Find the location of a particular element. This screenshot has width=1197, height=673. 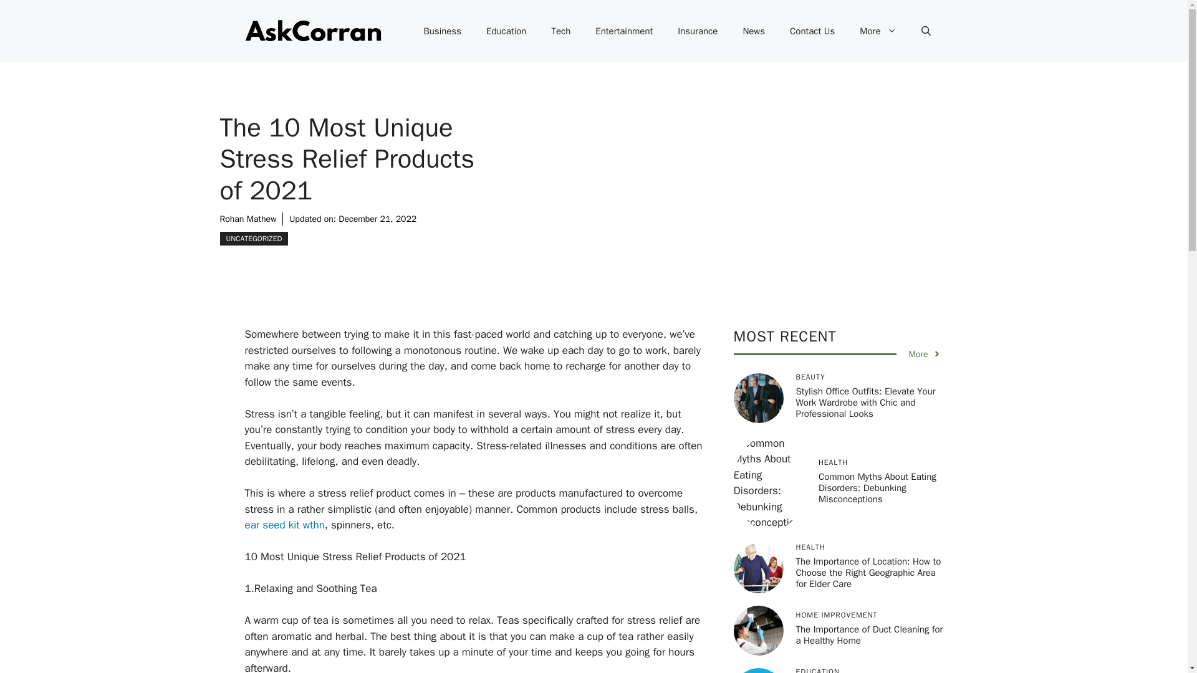

Tech is located at coordinates (561, 31).